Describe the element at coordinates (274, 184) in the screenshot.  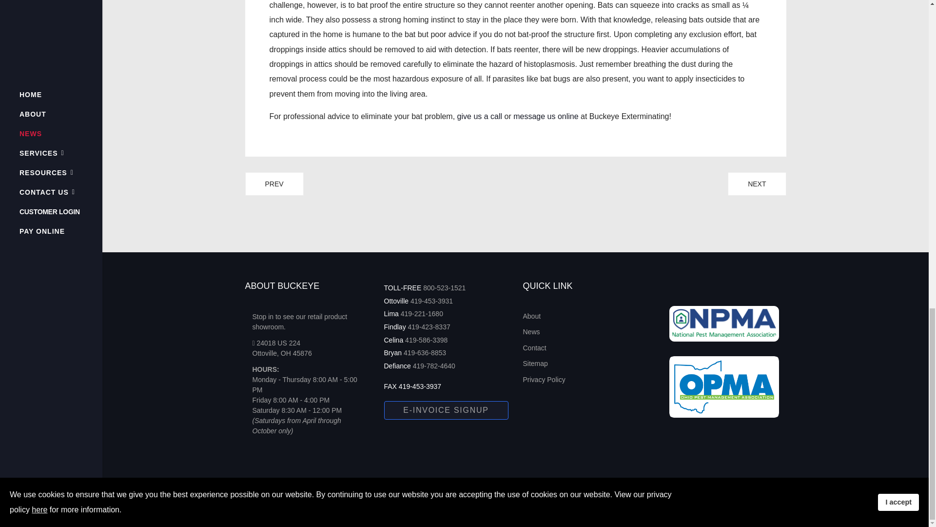
I see `Squirrel Control ` at that location.